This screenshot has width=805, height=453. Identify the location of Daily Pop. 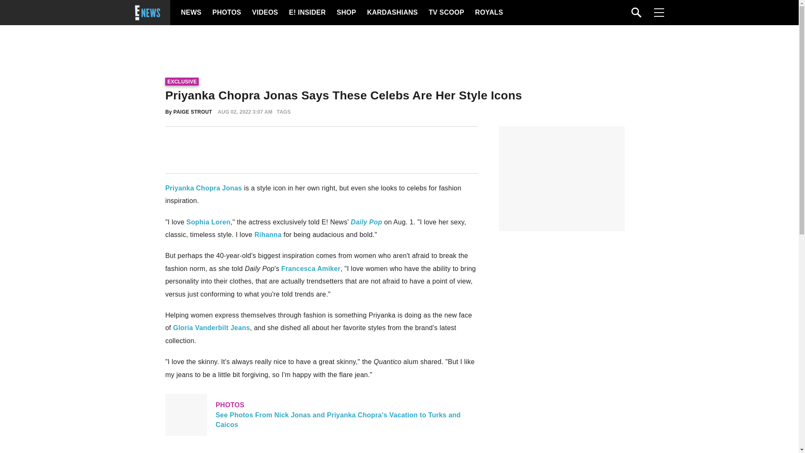
(366, 221).